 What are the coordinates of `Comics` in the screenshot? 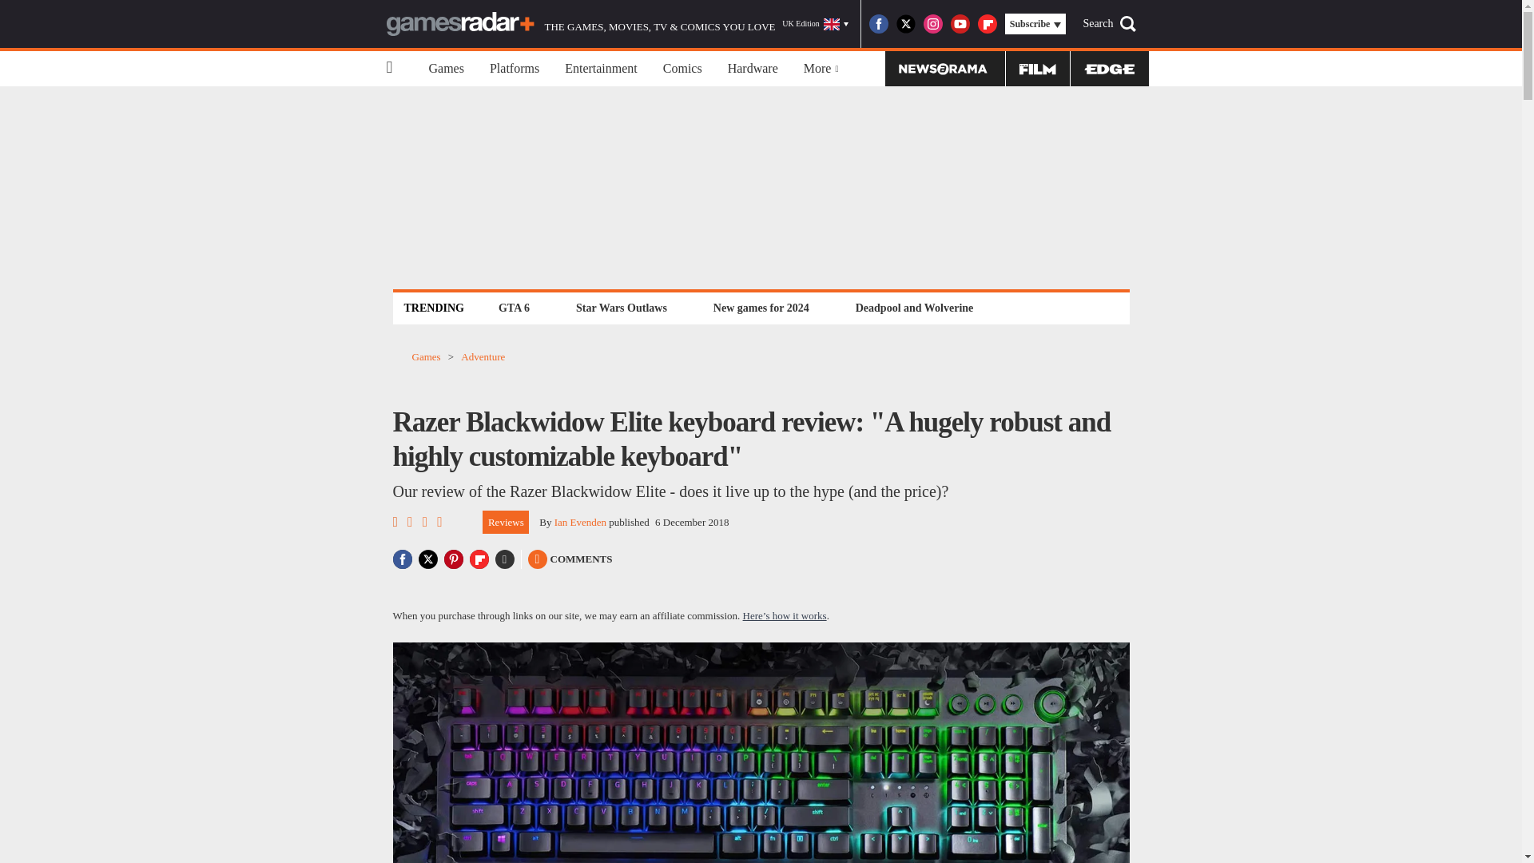 It's located at (682, 69).